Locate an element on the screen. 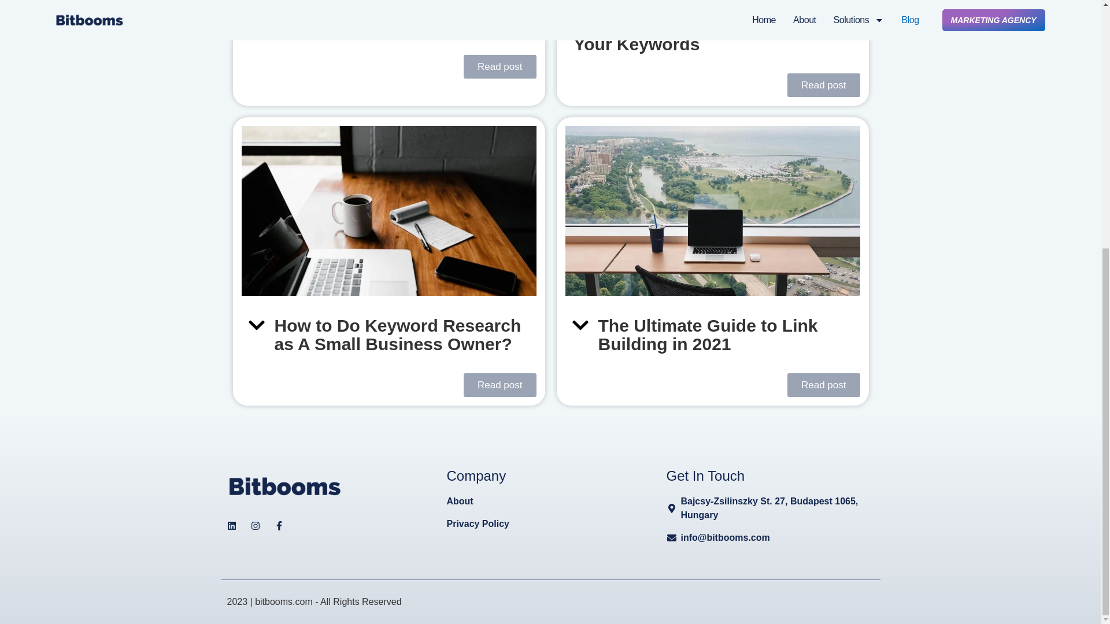  Privacy Policy is located at coordinates (550, 524).